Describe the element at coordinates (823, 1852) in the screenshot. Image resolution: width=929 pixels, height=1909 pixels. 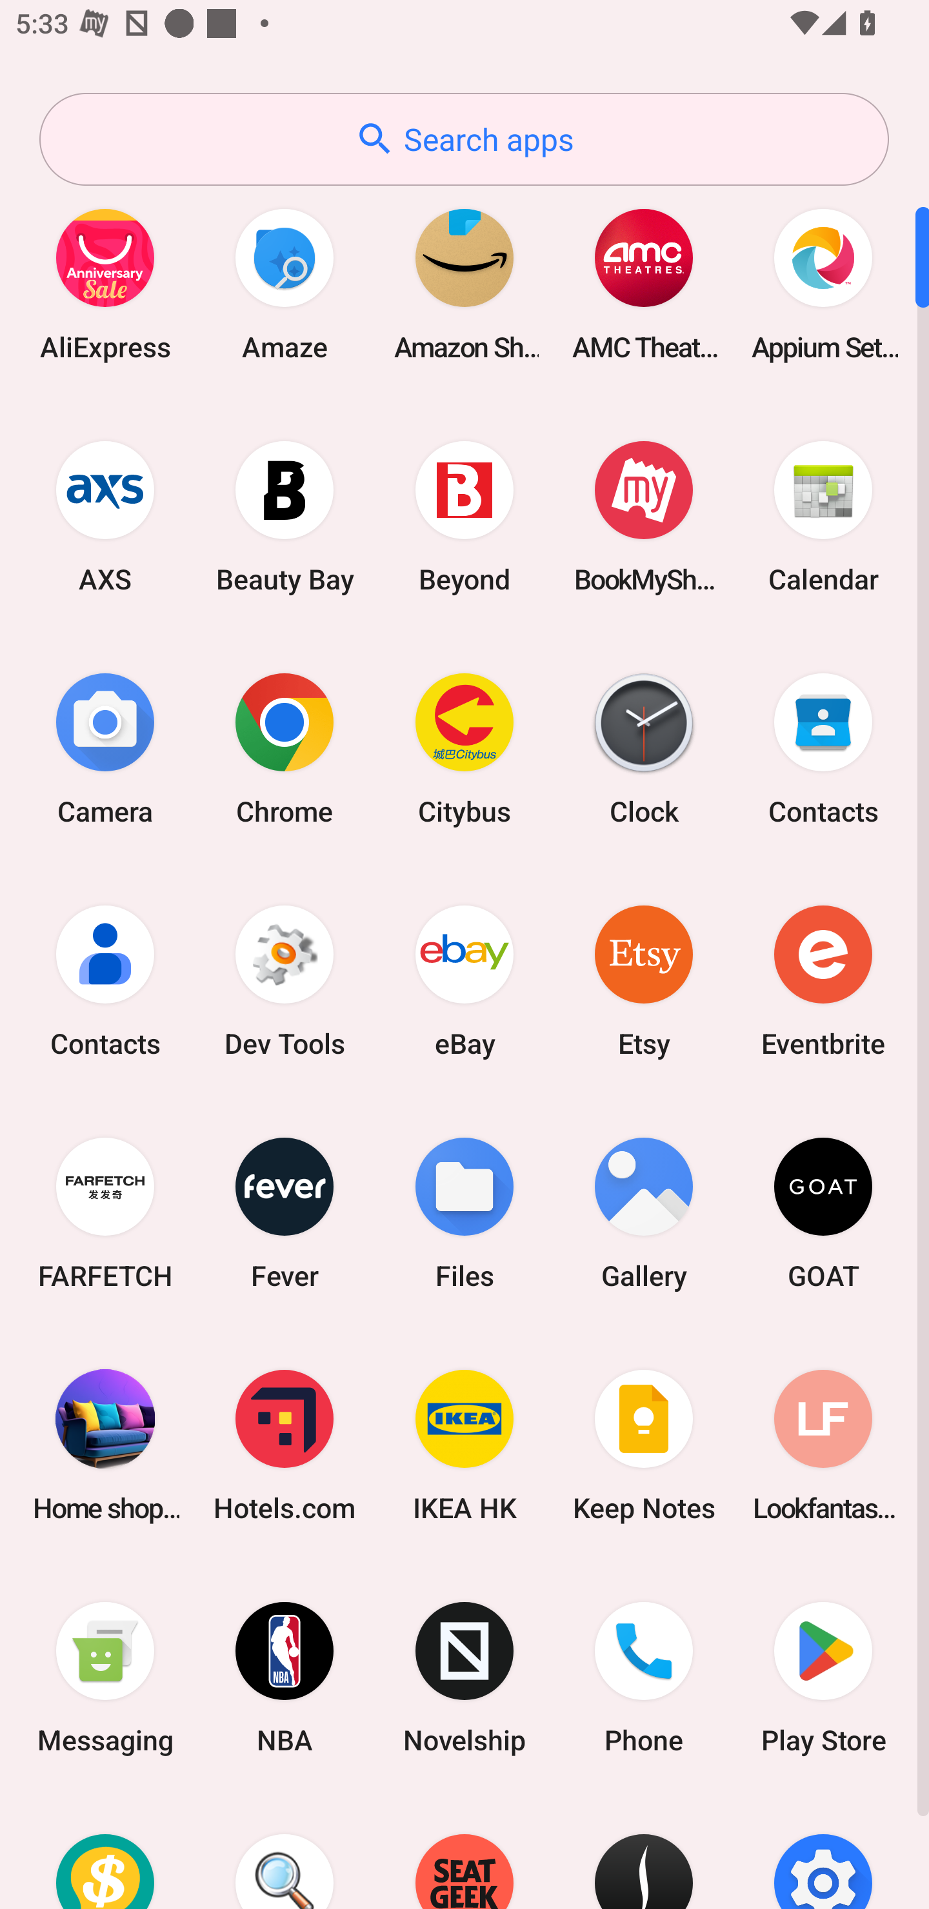
I see `Settings` at that location.